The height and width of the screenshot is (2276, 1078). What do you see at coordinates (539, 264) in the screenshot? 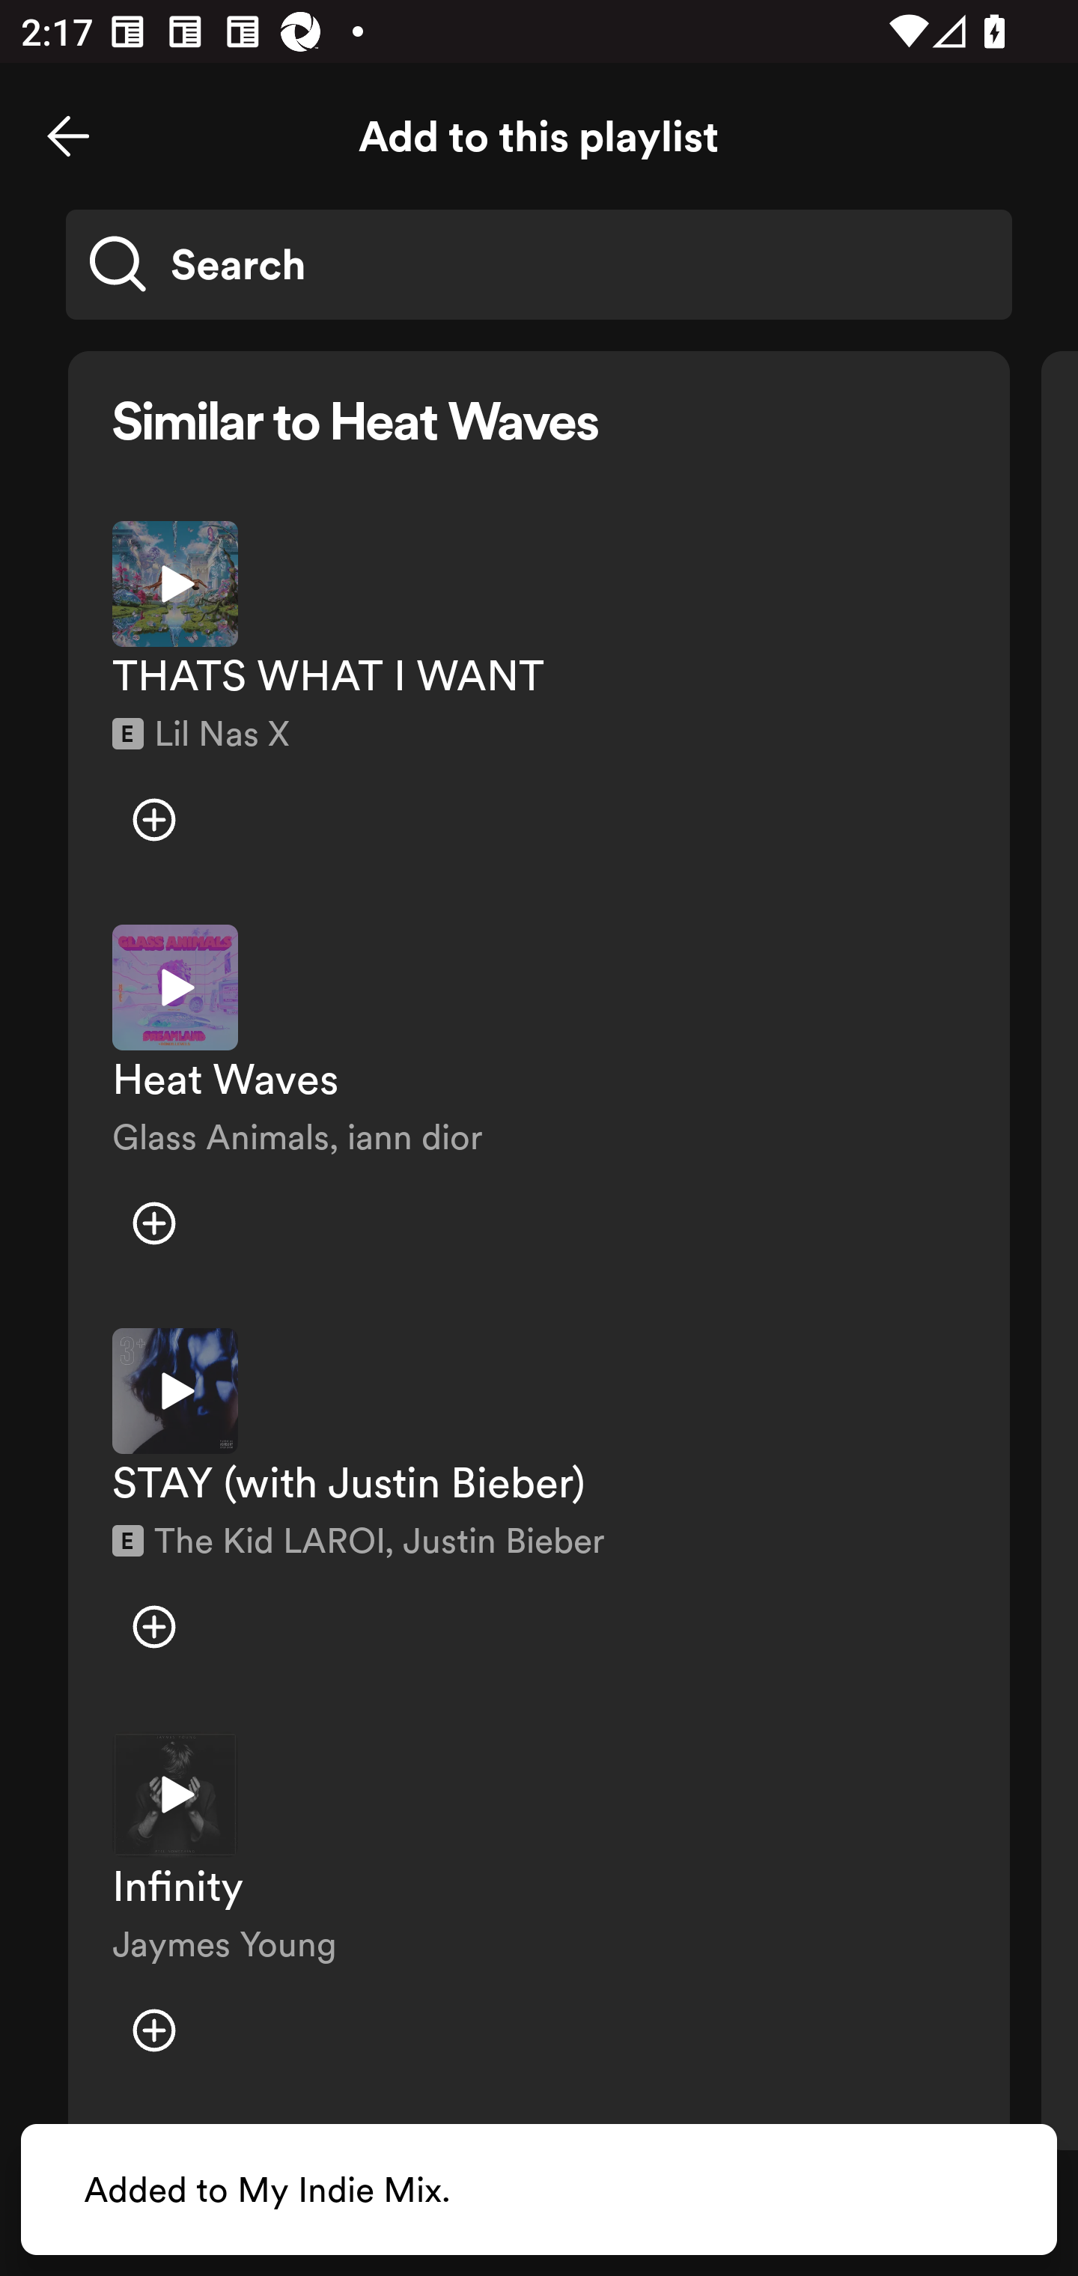
I see `Search` at bounding box center [539, 264].